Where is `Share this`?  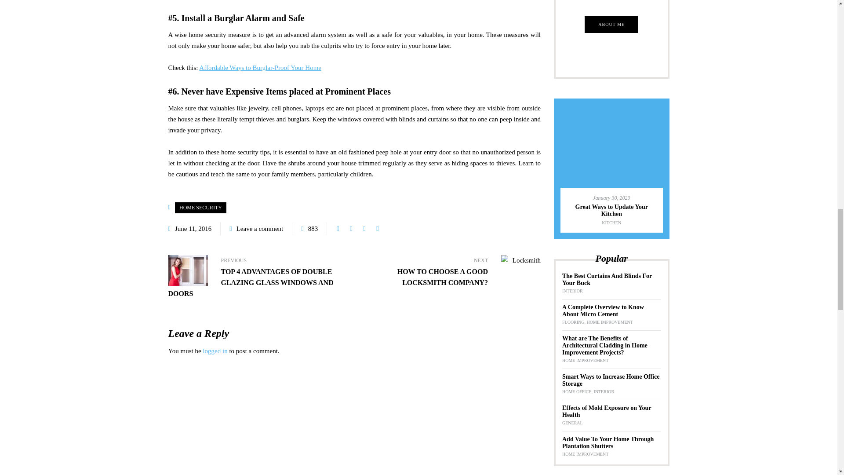 Share this is located at coordinates (338, 229).